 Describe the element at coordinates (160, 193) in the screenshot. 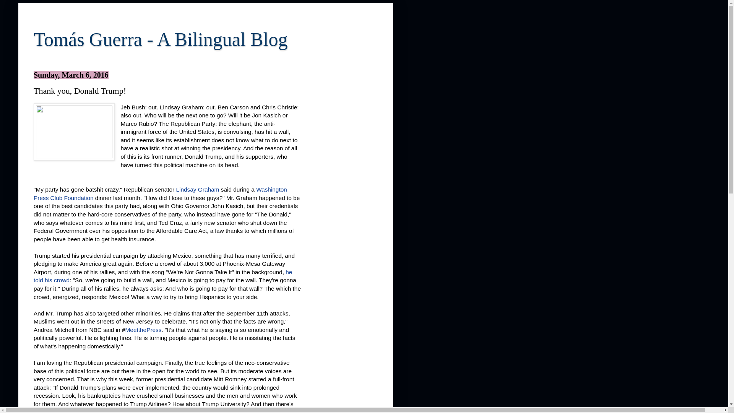

I see `Washington Press Club Foundation` at that location.